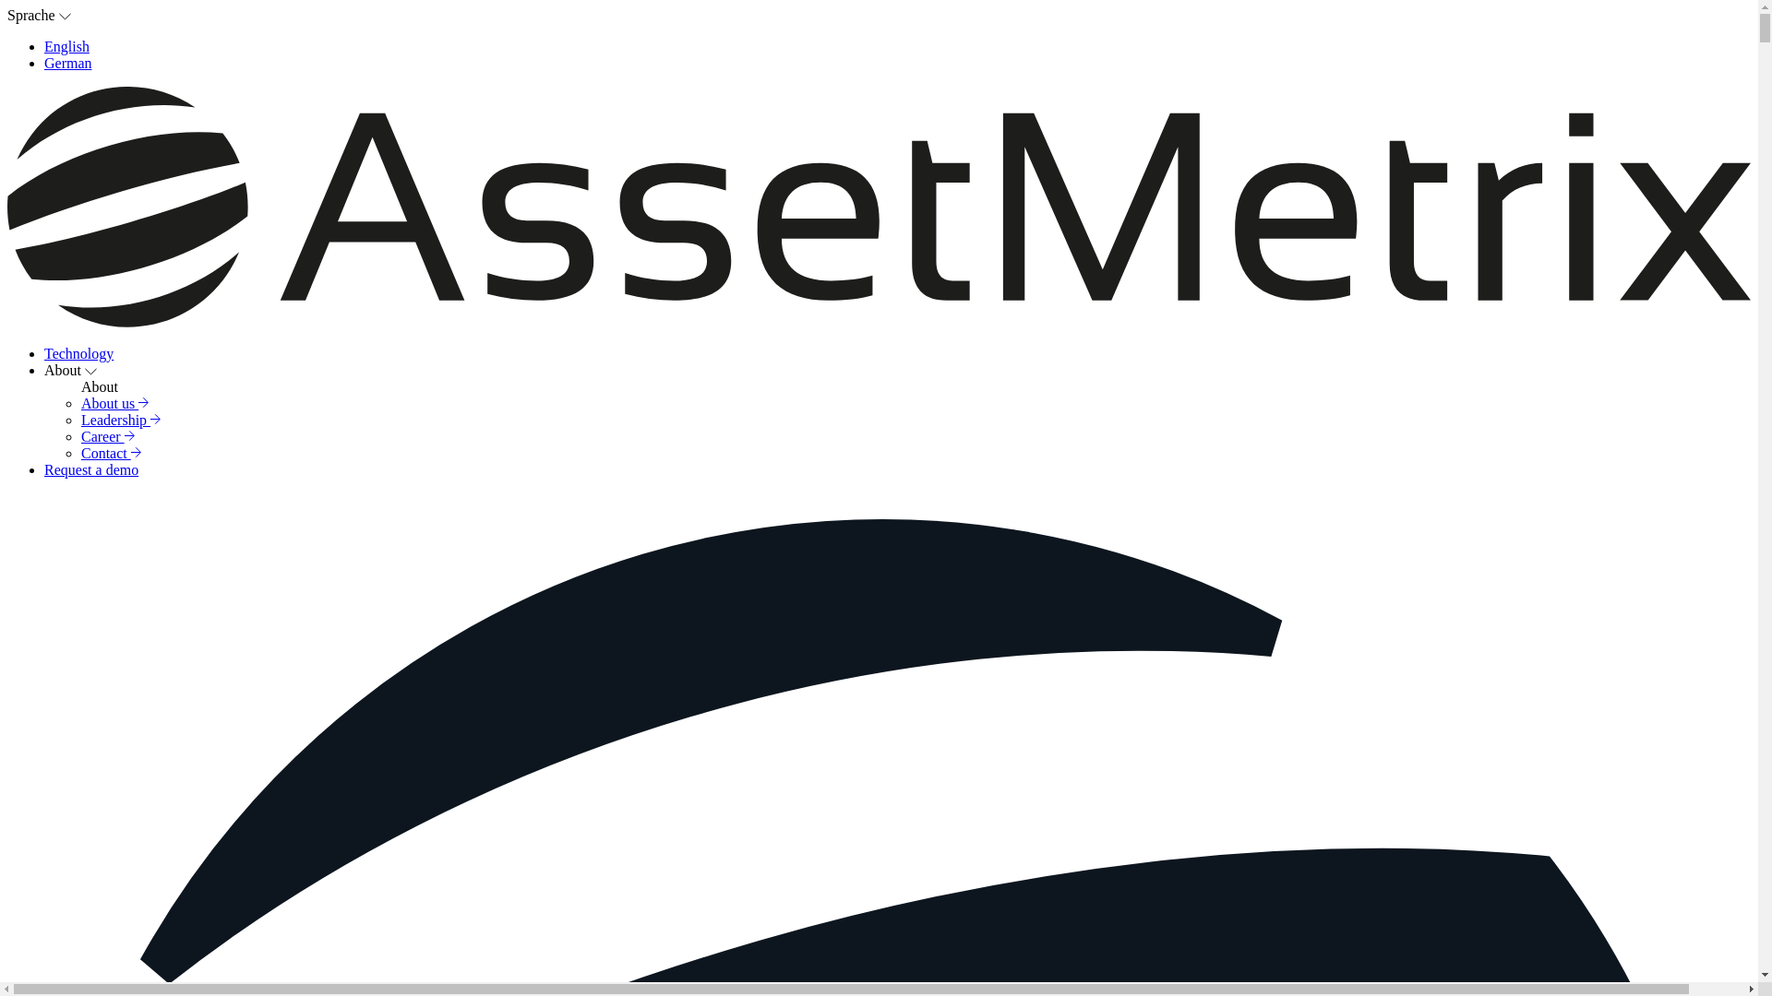 Image resolution: width=1772 pixels, height=996 pixels. What do you see at coordinates (114, 403) in the screenshot?
I see `About us` at bounding box center [114, 403].